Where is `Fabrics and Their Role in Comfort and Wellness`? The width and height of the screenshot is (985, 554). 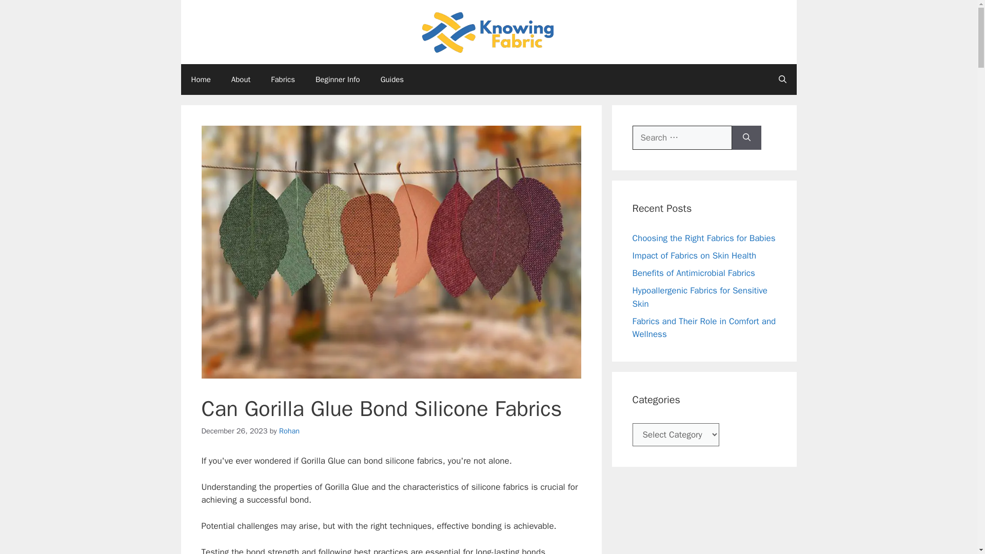 Fabrics and Their Role in Comfort and Wellness is located at coordinates (704, 328).